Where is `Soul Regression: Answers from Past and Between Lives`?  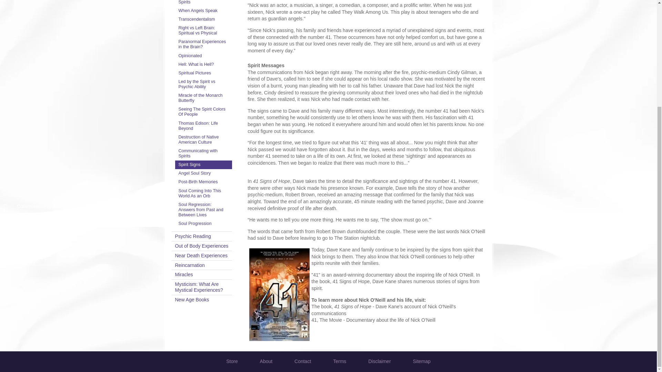
Soul Regression: Answers from Past and Between Lives is located at coordinates (203, 210).